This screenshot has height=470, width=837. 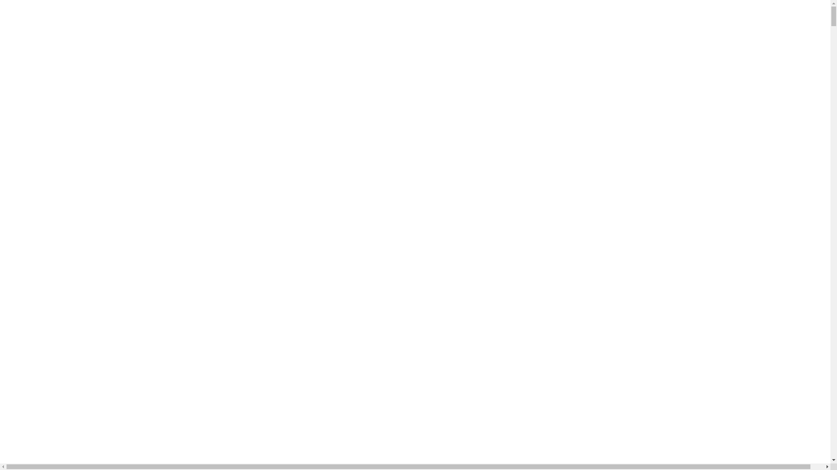 What do you see at coordinates (31, 292) in the screenshot?
I see `Artists` at bounding box center [31, 292].